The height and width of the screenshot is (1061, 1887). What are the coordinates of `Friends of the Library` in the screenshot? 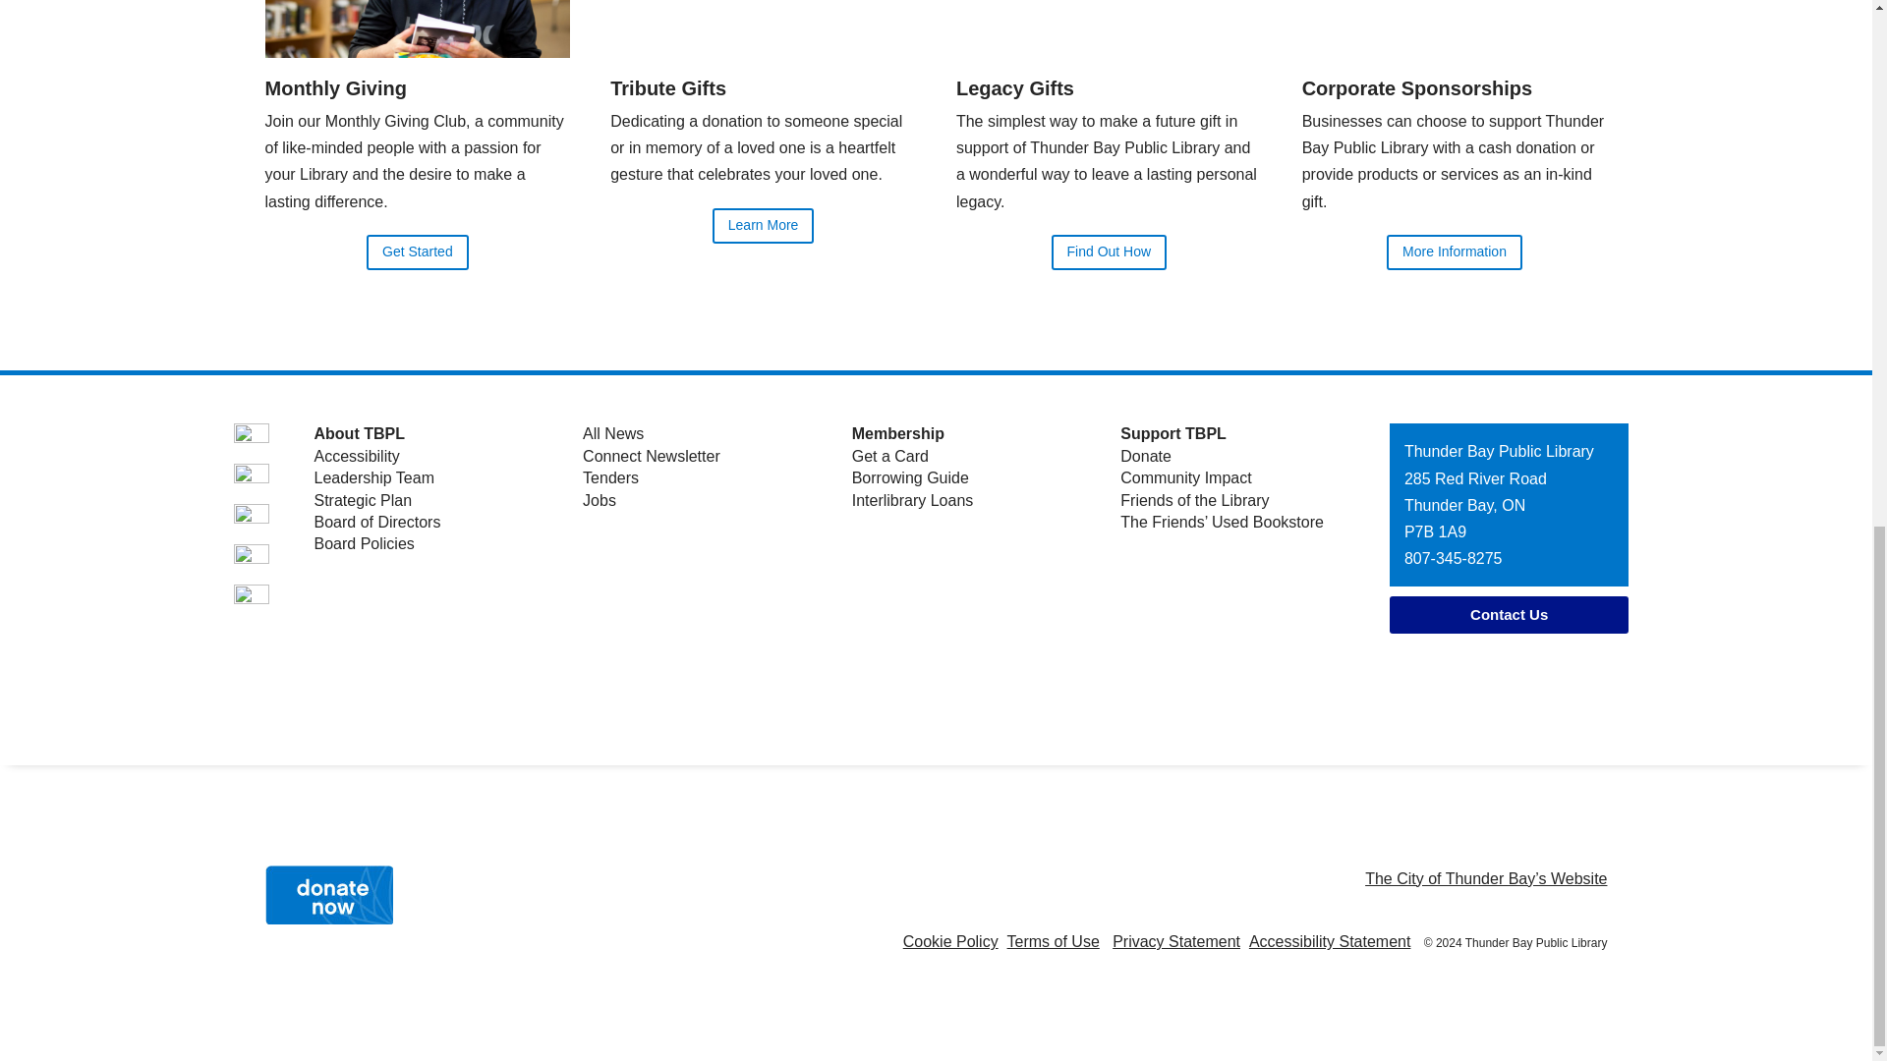 It's located at (1194, 501).